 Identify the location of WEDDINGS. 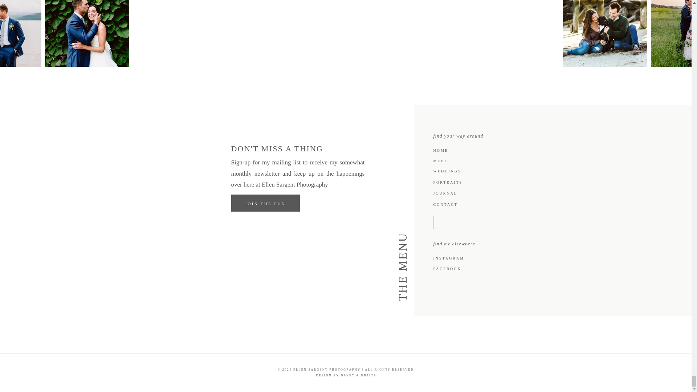
(449, 171).